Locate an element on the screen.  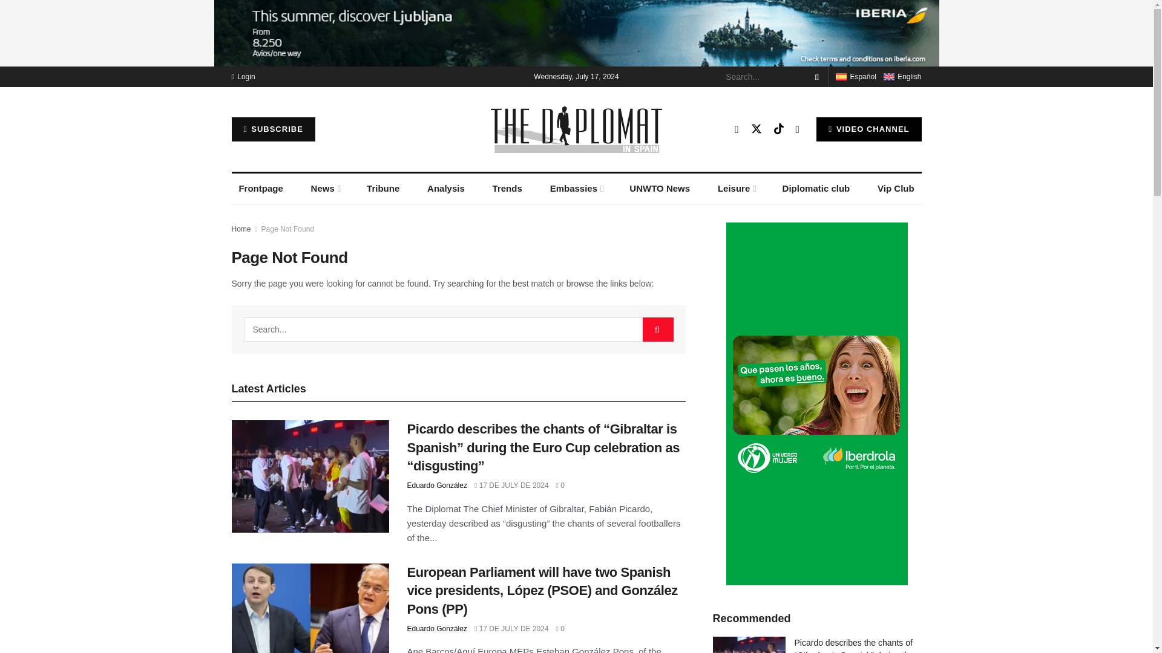
Tribune is located at coordinates (382, 189).